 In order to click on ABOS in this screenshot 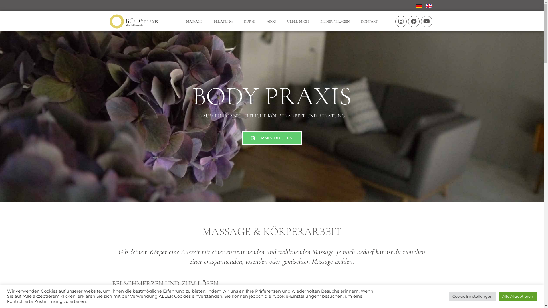, I will do `click(271, 21)`.